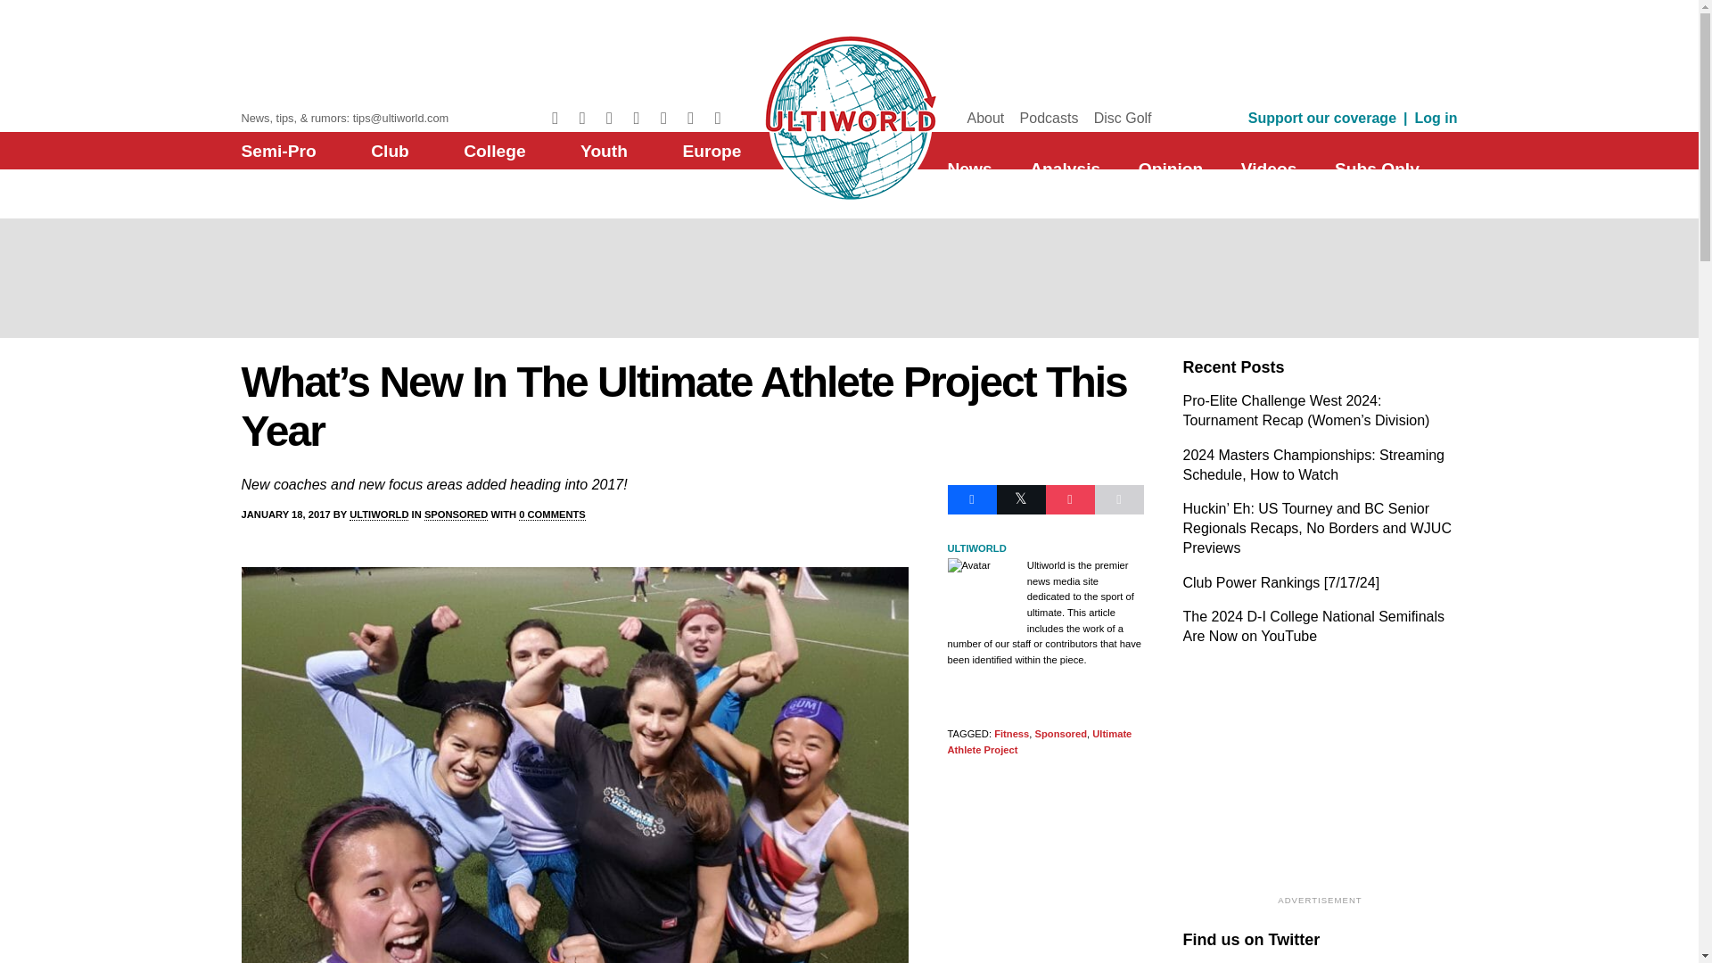 The width and height of the screenshot is (1712, 963). Describe the element at coordinates (278, 151) in the screenshot. I see `Semi-Pro` at that location.